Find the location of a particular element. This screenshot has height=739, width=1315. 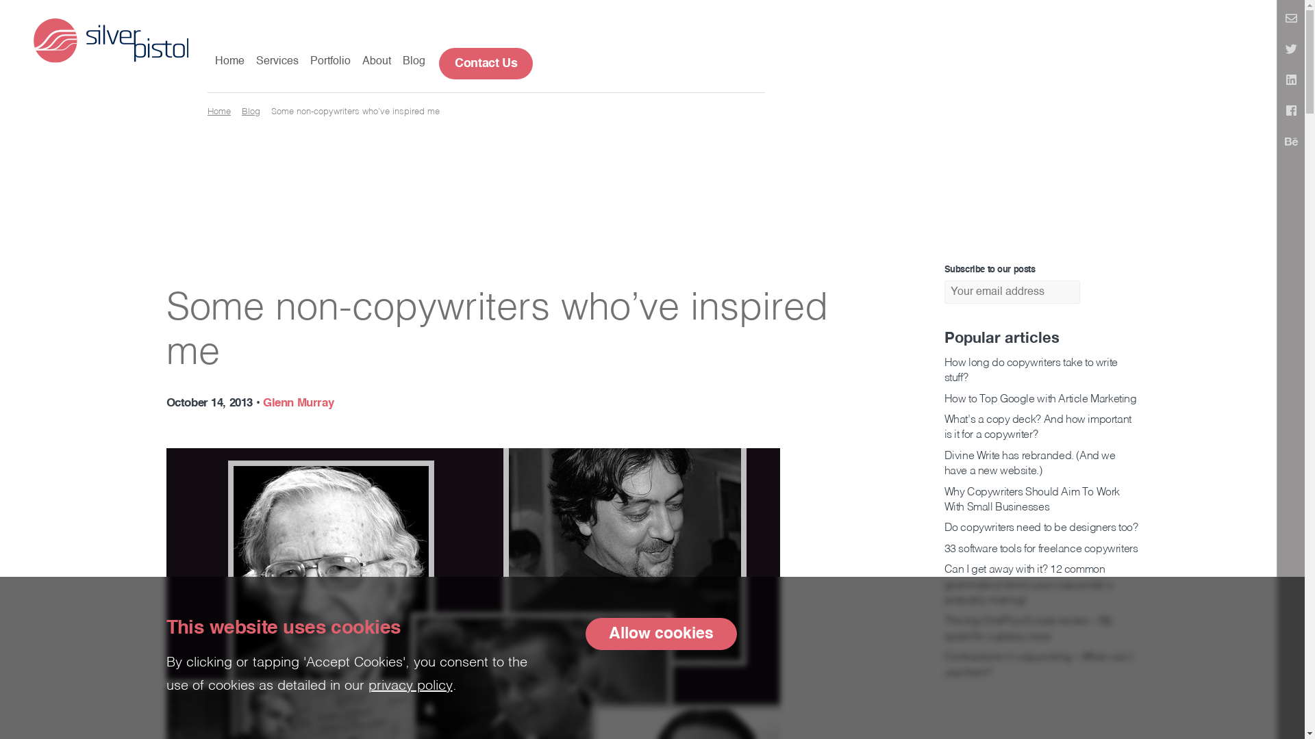

Blog is located at coordinates (414, 62).